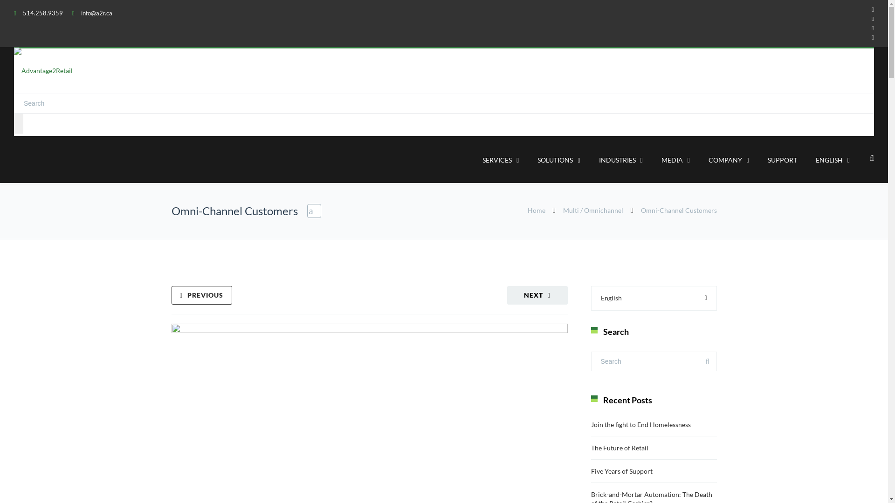  Describe the element at coordinates (593, 211) in the screenshot. I see `Multi / Omnichannel` at that location.